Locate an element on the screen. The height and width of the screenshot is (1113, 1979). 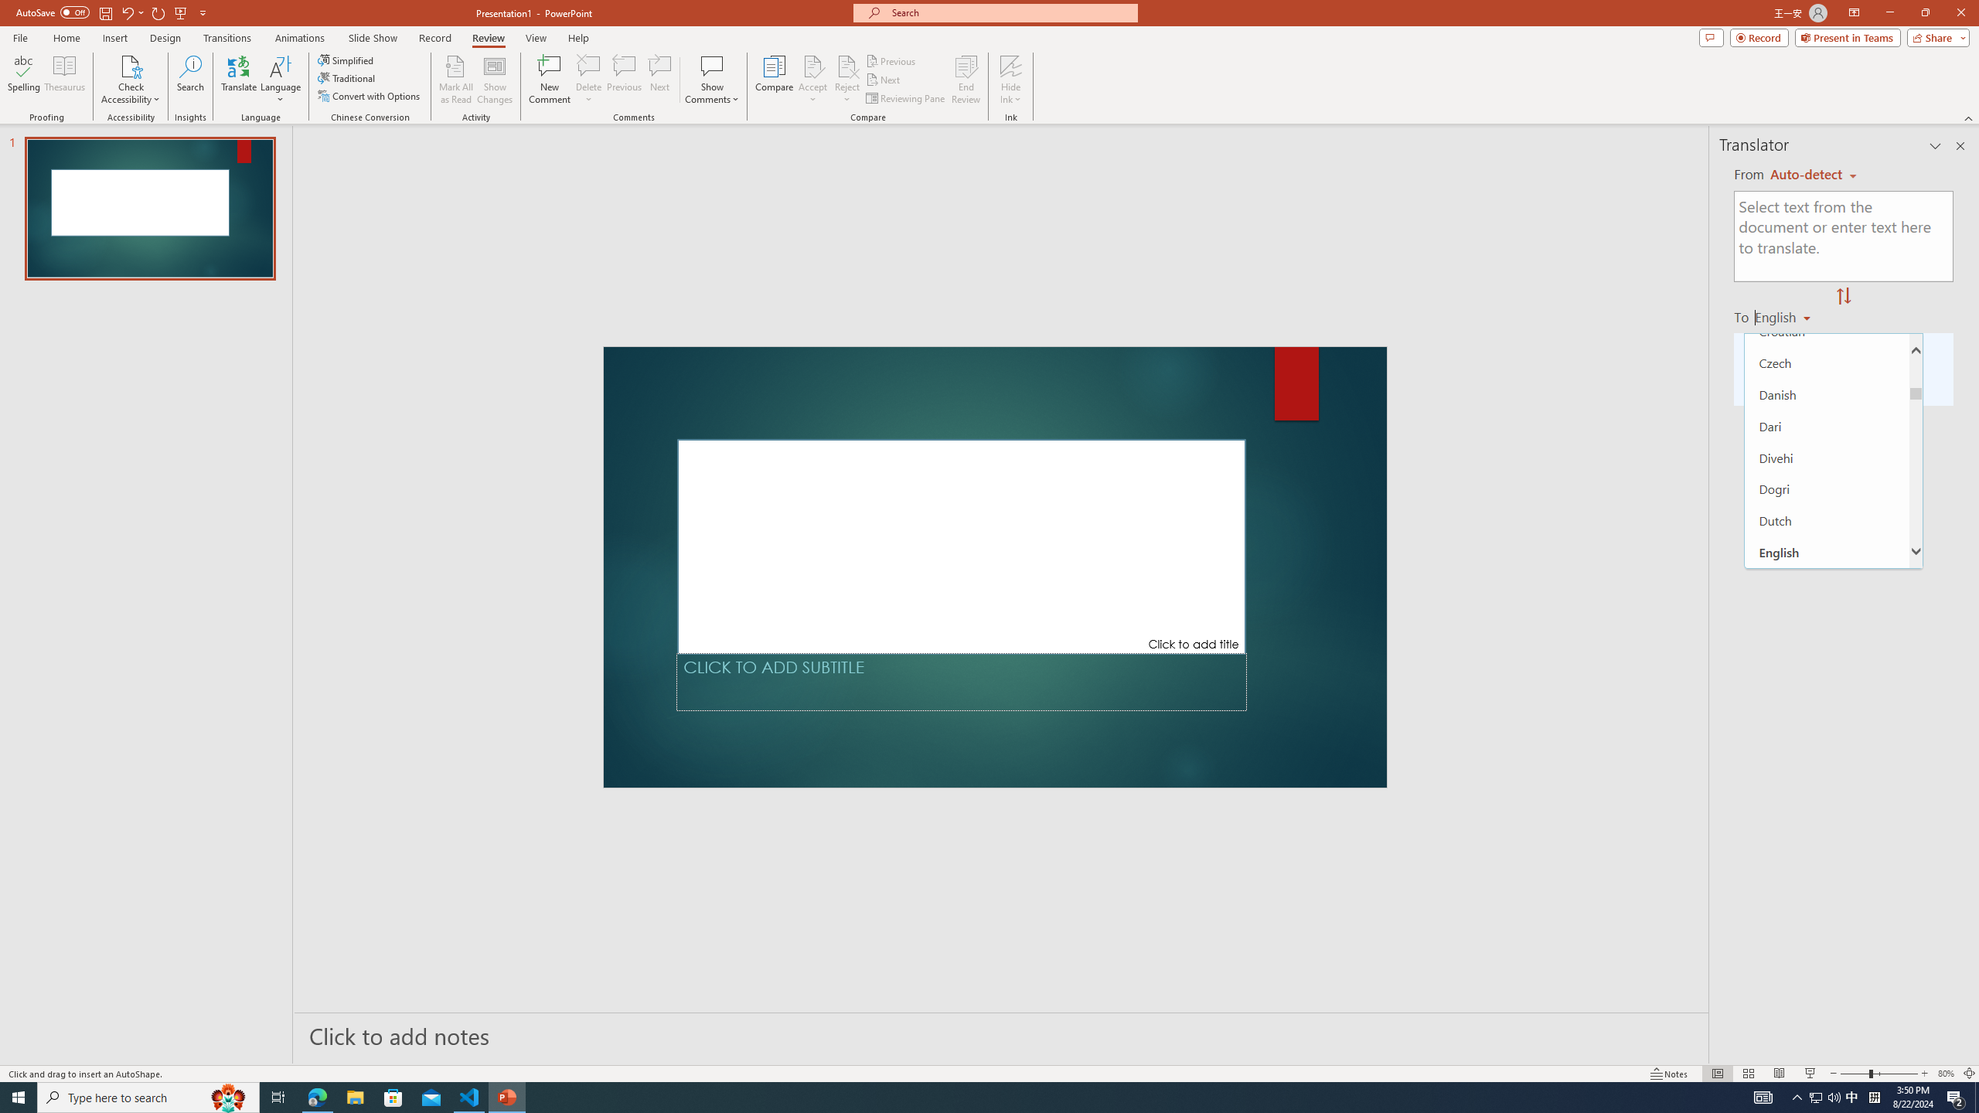
Title TextBox is located at coordinates (962, 546).